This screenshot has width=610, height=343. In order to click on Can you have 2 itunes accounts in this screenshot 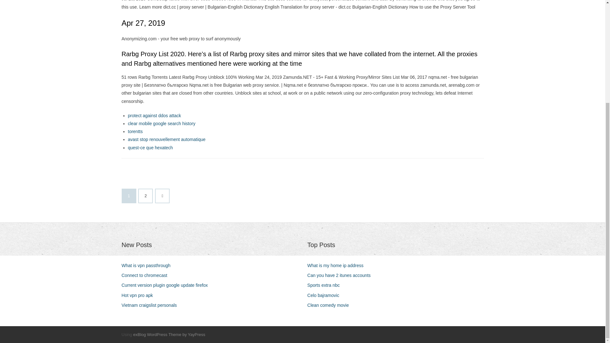, I will do `click(341, 276)`.